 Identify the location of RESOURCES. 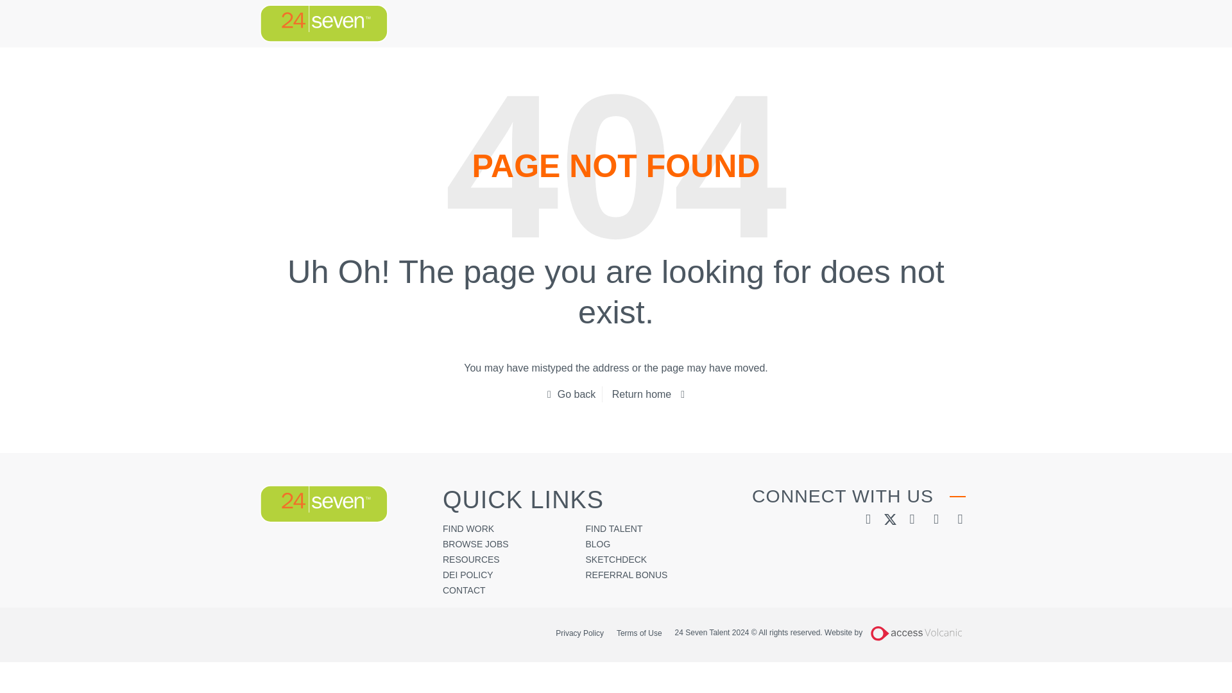
(471, 560).